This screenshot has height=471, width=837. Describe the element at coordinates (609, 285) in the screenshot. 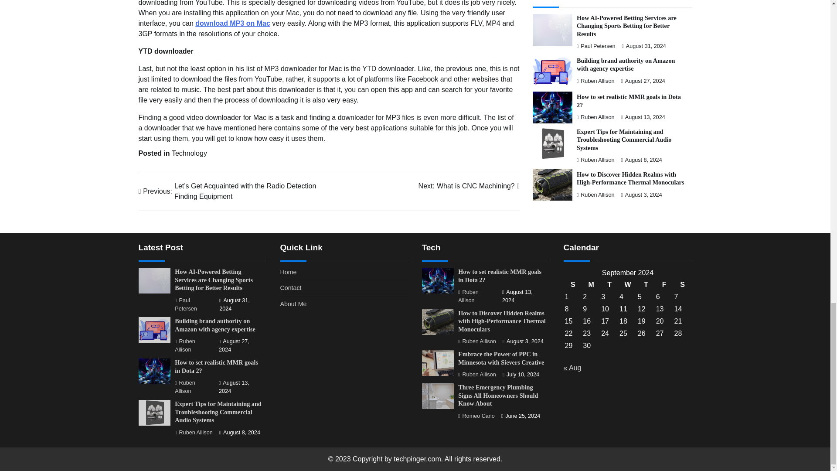

I see `Tuesday` at that location.